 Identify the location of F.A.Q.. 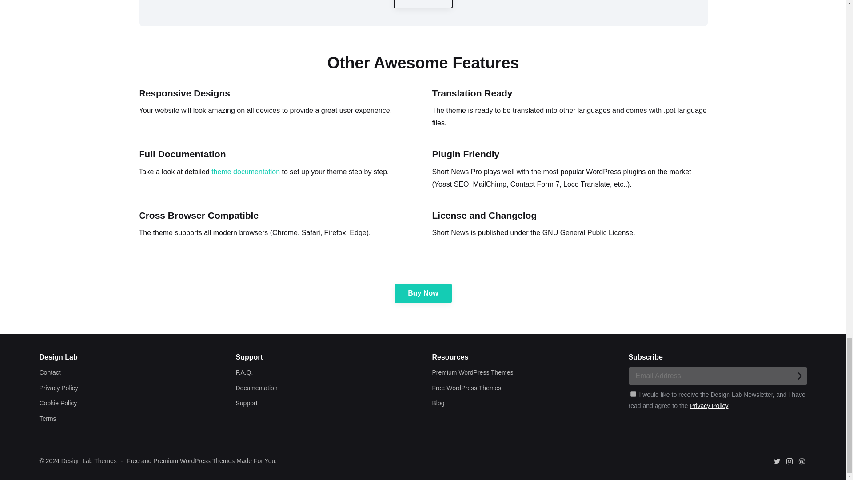
(243, 372).